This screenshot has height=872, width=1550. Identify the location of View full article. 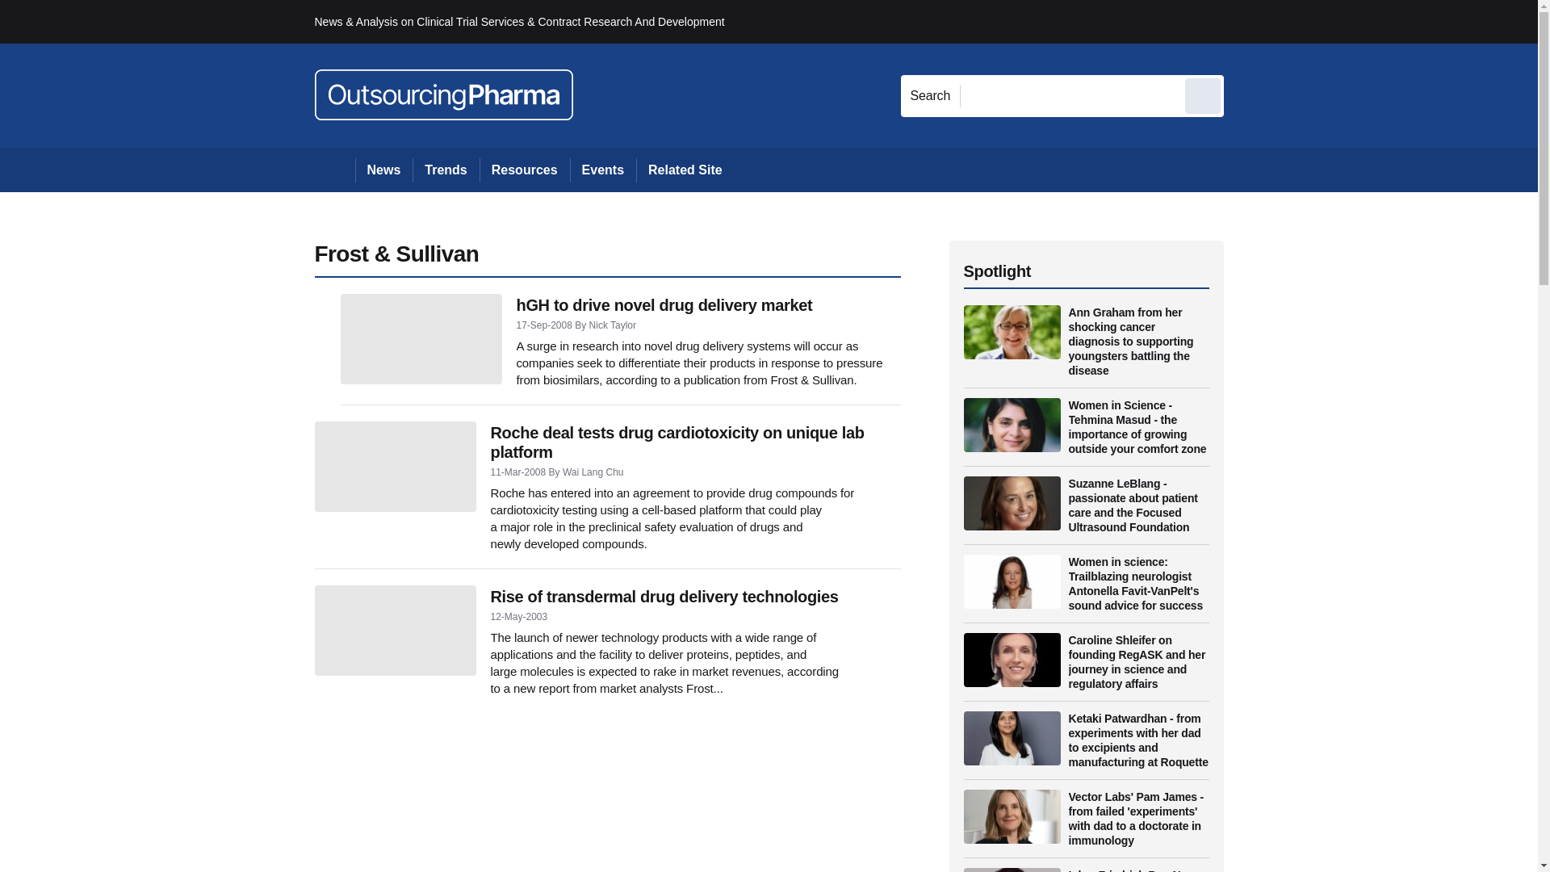
(421, 339).